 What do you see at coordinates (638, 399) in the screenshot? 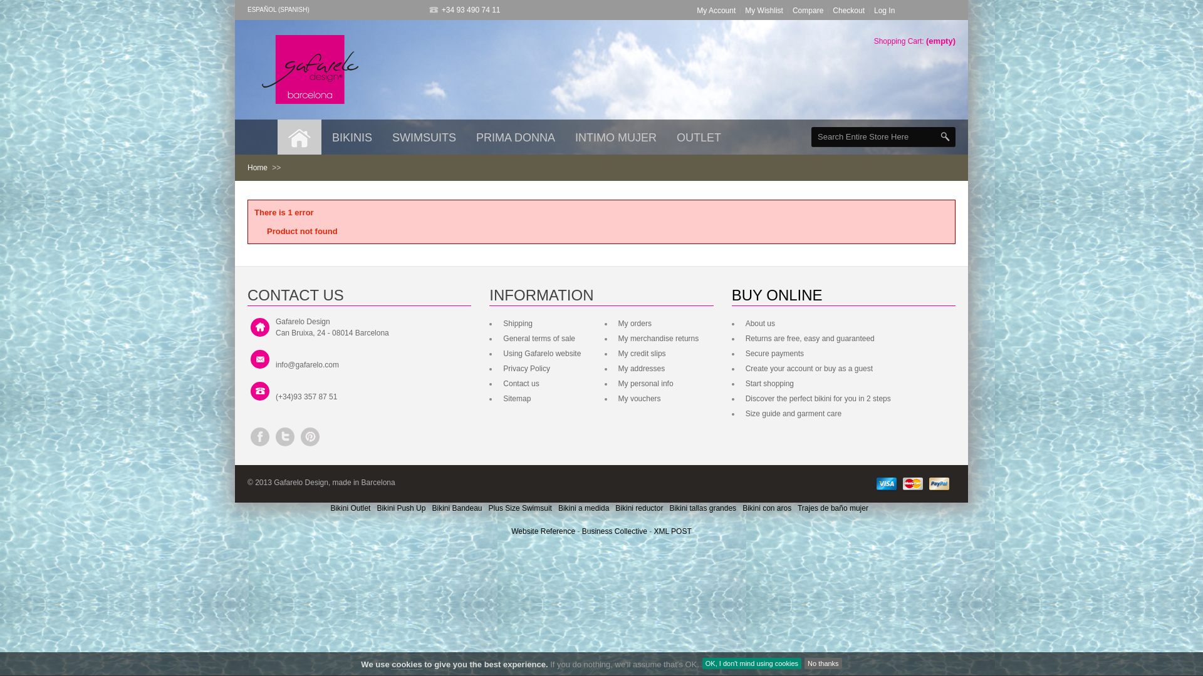
I see `My vouchers` at bounding box center [638, 399].